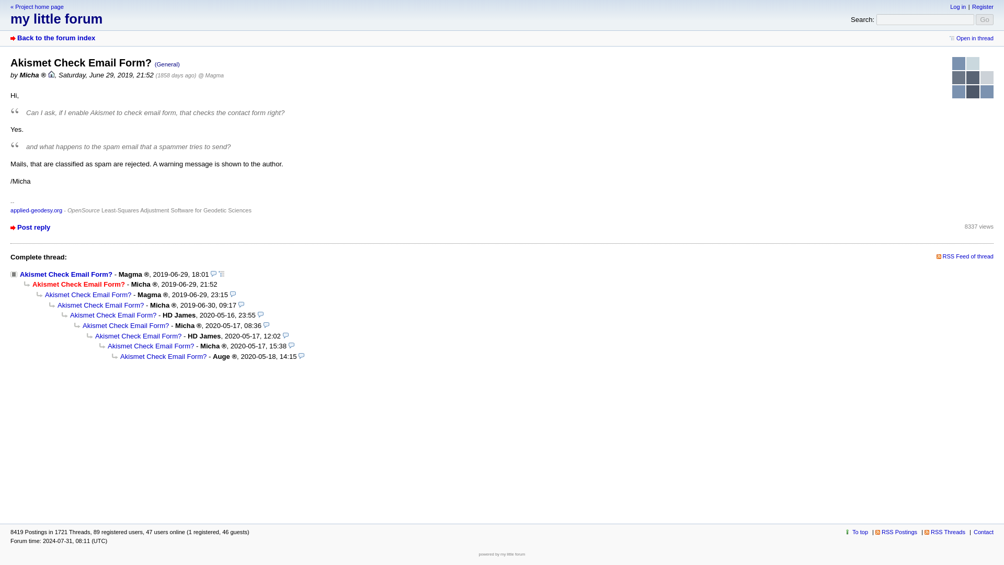 This screenshot has width=1004, height=565. Describe the element at coordinates (146, 346) in the screenshot. I see `Akismet Check Email Form?` at that location.